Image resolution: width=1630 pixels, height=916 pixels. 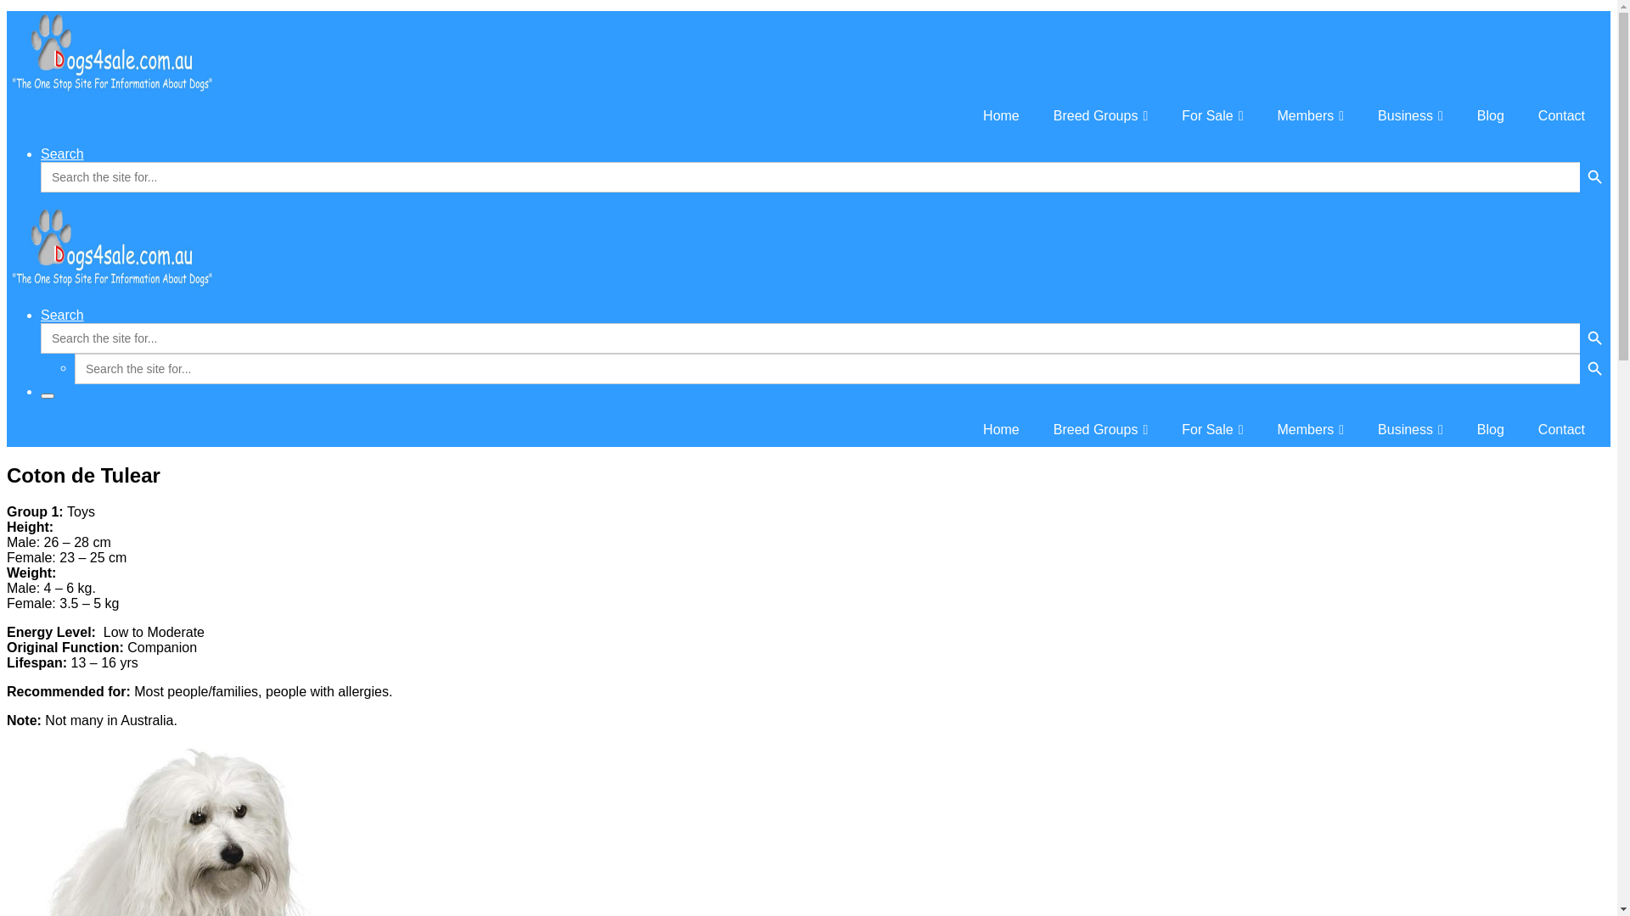 What do you see at coordinates (63, 316) in the screenshot?
I see `Search` at bounding box center [63, 316].